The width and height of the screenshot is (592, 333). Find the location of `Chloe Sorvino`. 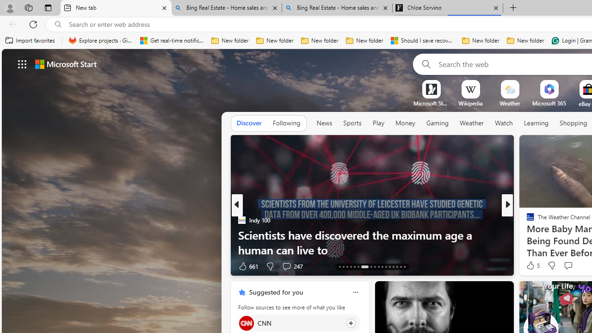

Chloe Sorvino is located at coordinates (447, 8).